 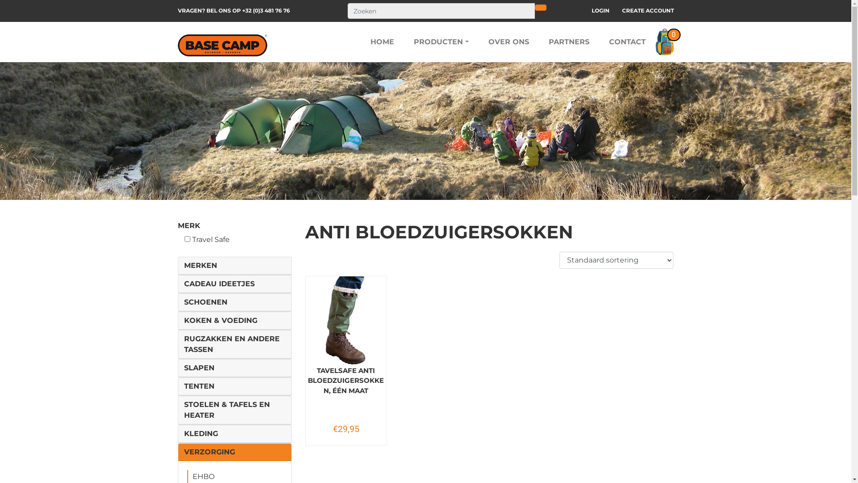 I want to click on STOELEN & TAFELS EN HEATER, so click(x=234, y=410).